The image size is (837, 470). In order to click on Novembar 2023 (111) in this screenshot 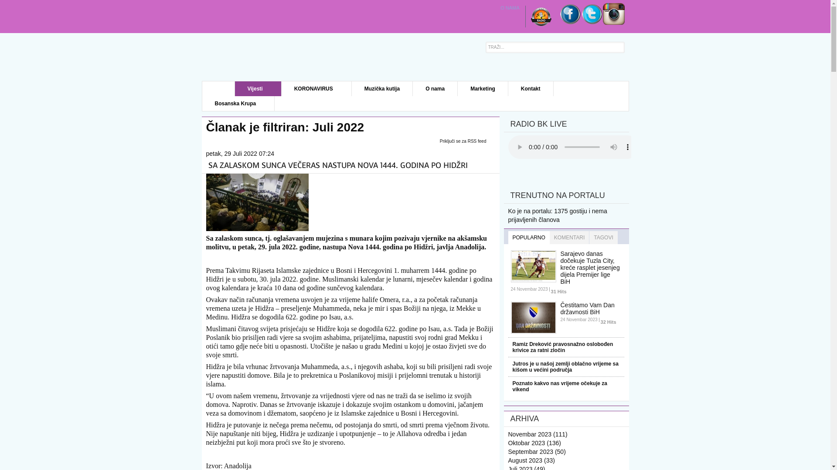, I will do `click(538, 434)`.